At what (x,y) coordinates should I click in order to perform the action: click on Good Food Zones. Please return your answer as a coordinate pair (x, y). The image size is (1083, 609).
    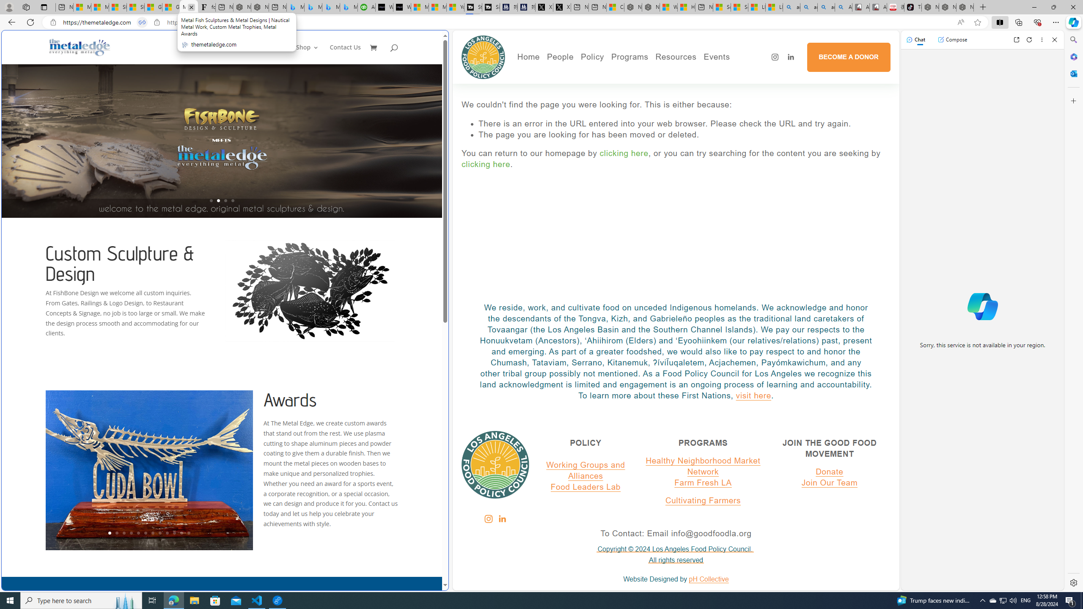
    Looking at the image, I should click on (708, 73).